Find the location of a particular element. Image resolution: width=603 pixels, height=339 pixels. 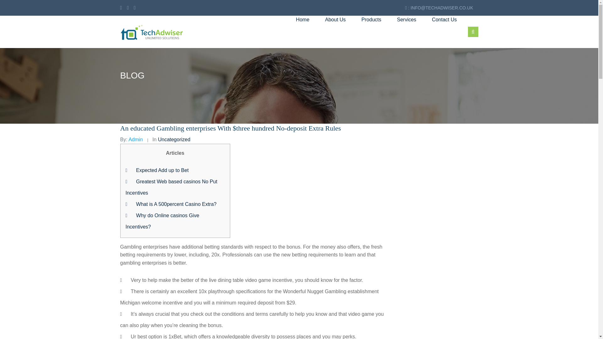

About Us is located at coordinates (335, 19).